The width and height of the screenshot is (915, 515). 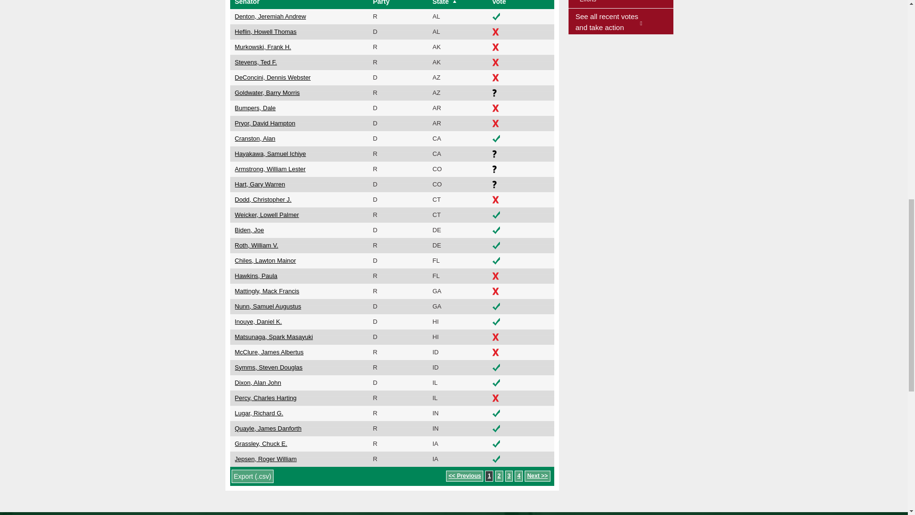 I want to click on Stevens, Ted F., so click(x=255, y=62).